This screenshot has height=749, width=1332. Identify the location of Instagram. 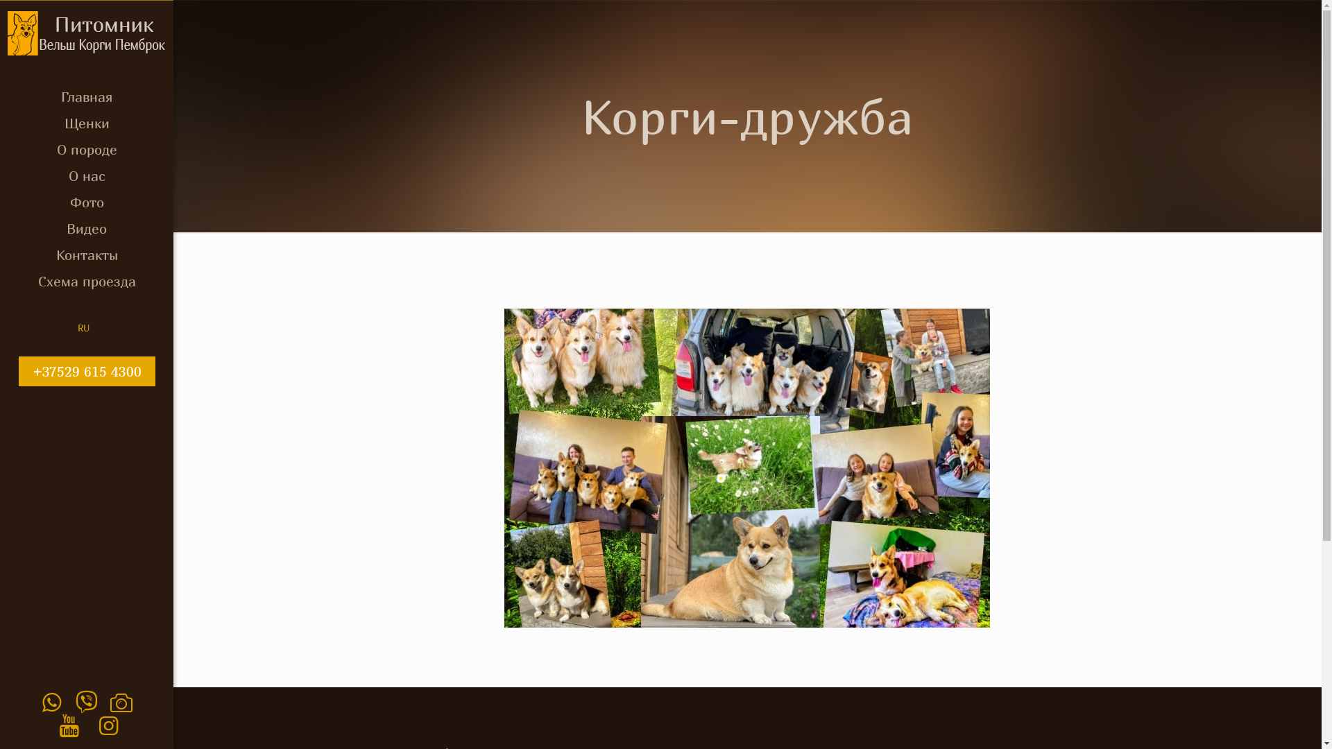
(108, 725).